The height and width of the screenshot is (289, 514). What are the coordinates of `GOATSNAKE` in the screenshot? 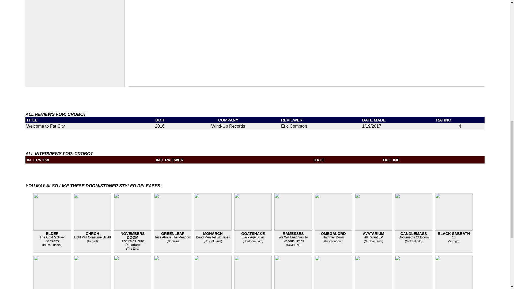 It's located at (253, 234).